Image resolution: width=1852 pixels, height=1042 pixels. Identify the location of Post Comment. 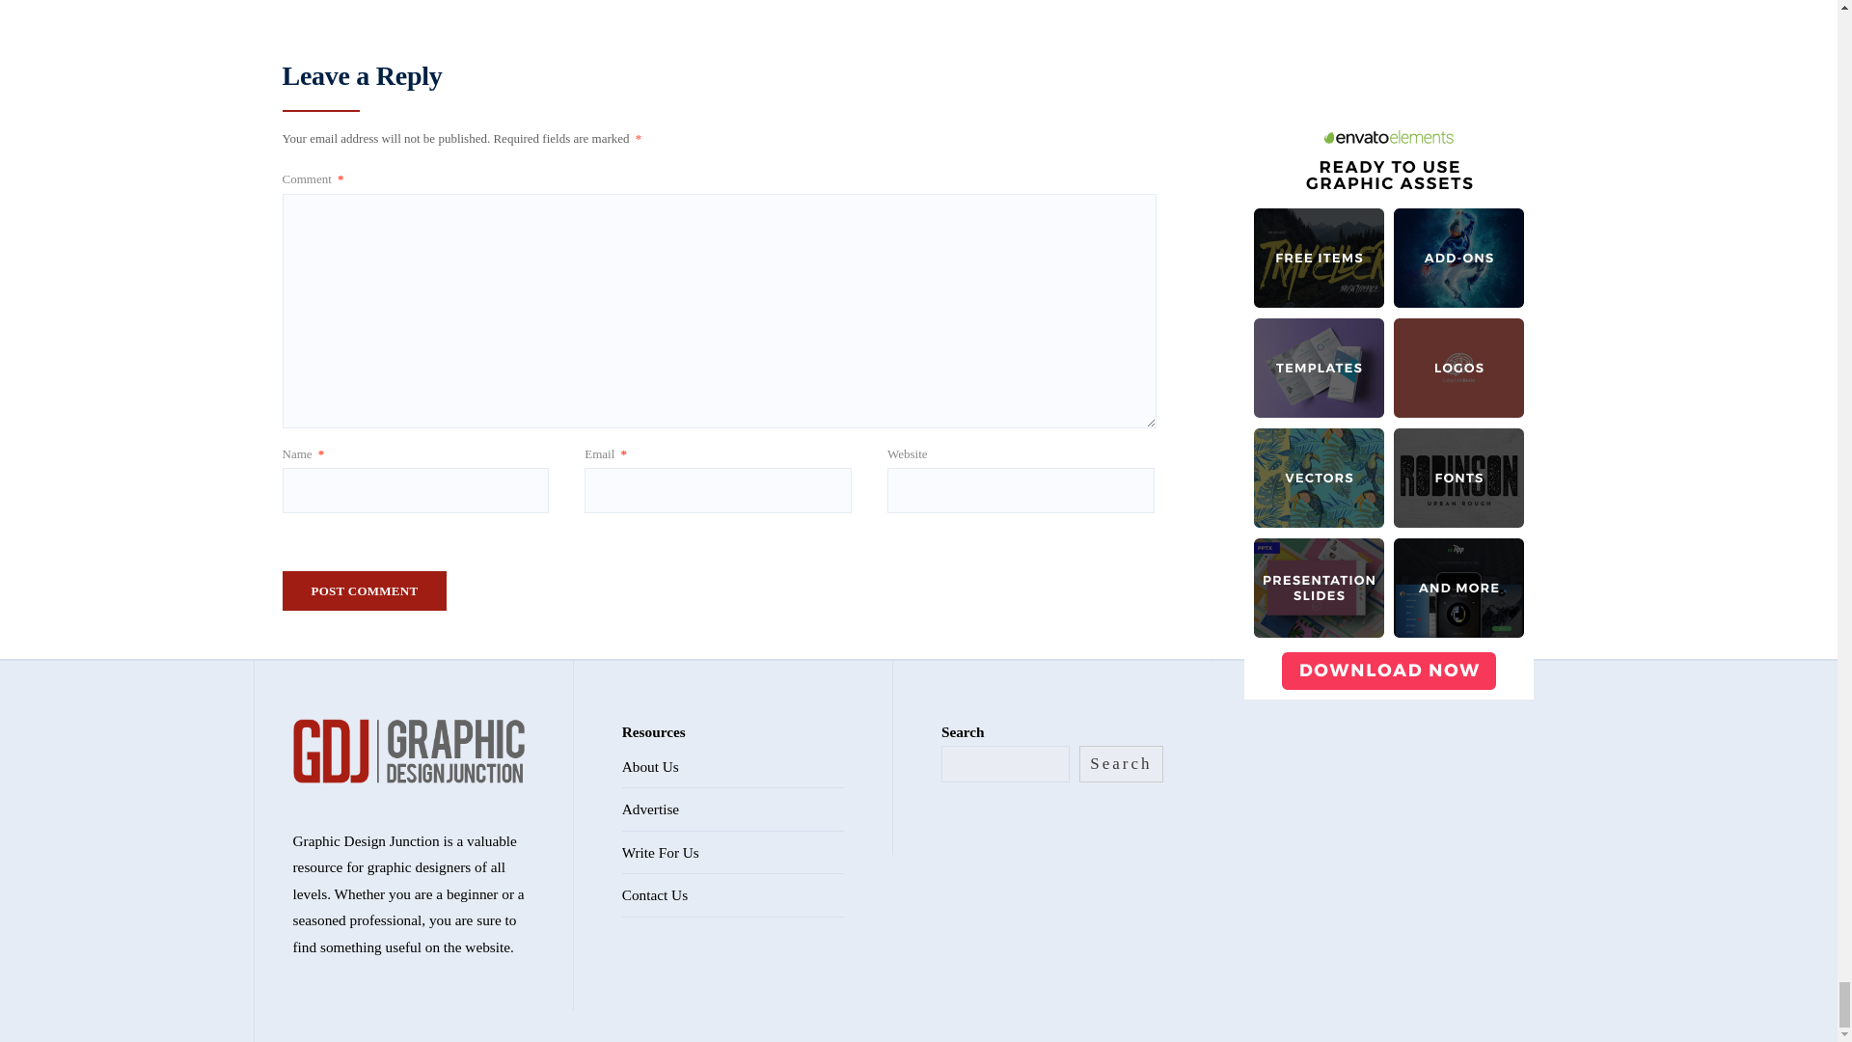
(363, 590).